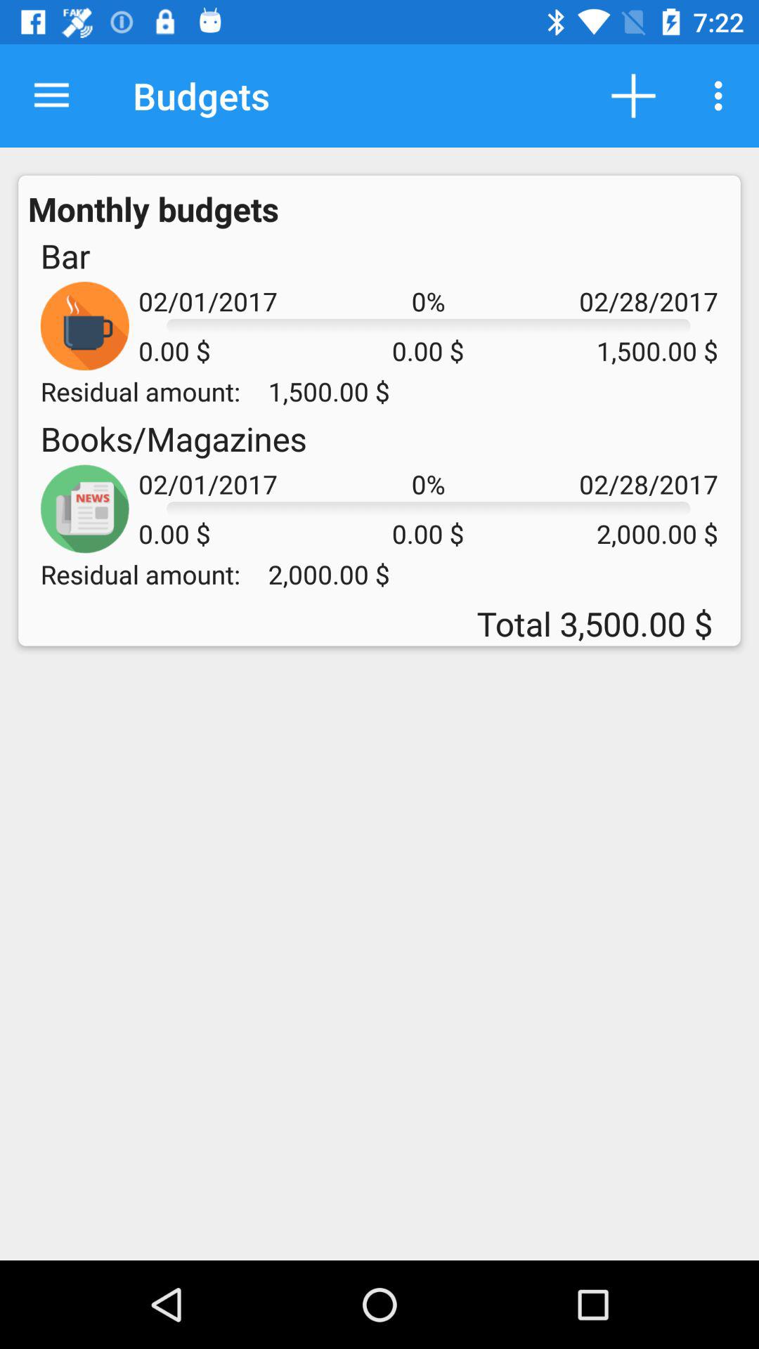  Describe the element at coordinates (173, 438) in the screenshot. I see `select item next to 0% icon` at that location.